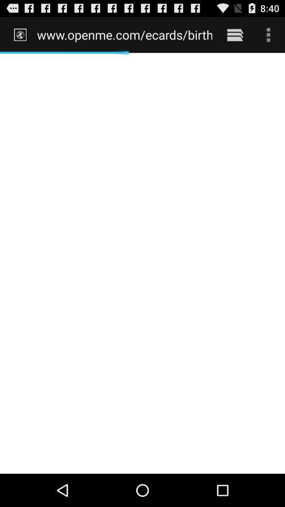 The width and height of the screenshot is (285, 507). I want to click on click the item at the top, so click(125, 34).